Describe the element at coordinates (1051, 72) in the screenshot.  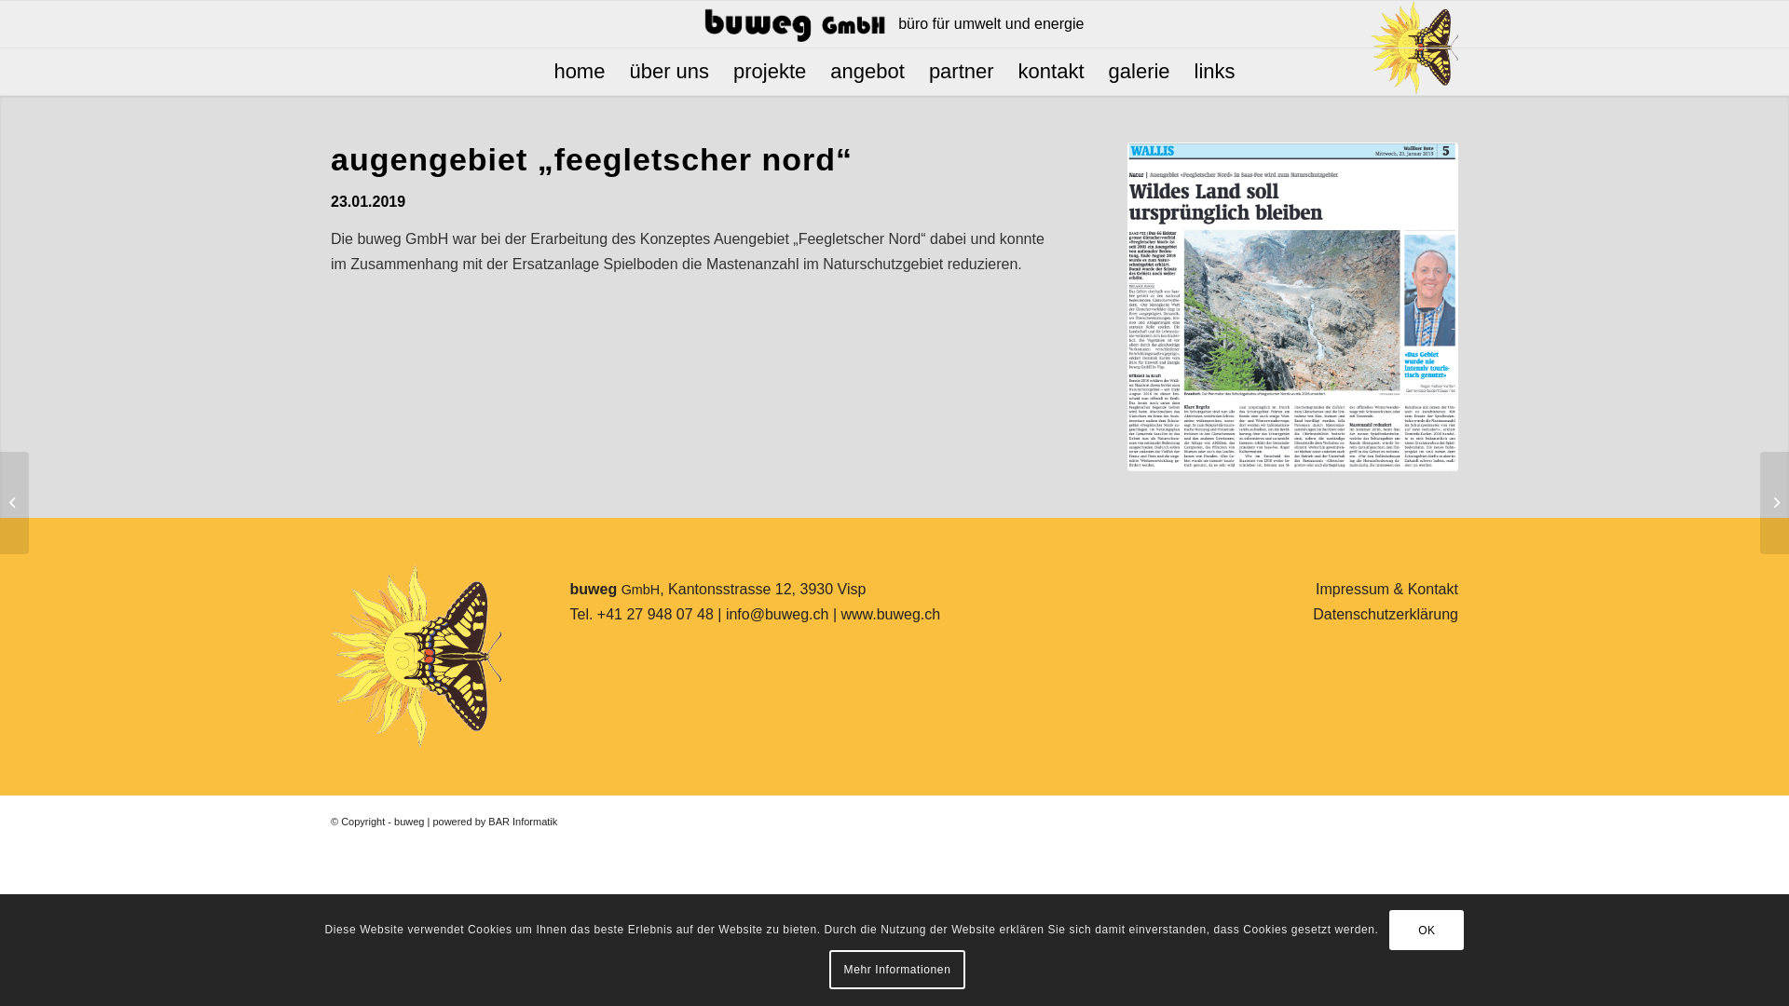
I see `kontakt` at that location.